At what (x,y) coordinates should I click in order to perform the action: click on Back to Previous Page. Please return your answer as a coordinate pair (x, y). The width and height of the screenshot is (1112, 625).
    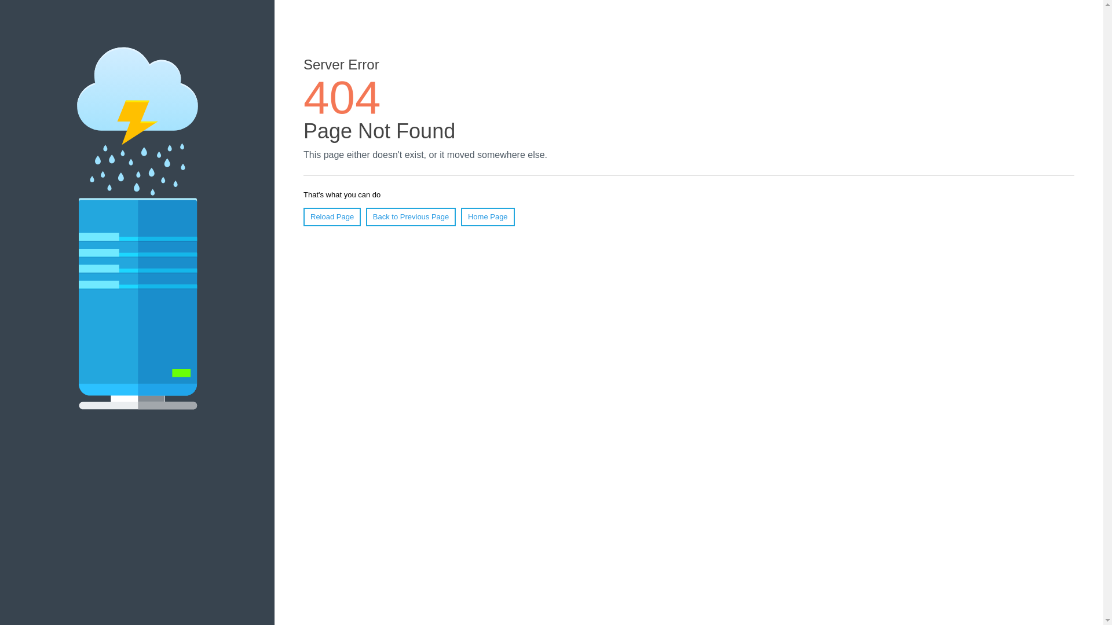
    Looking at the image, I should click on (411, 216).